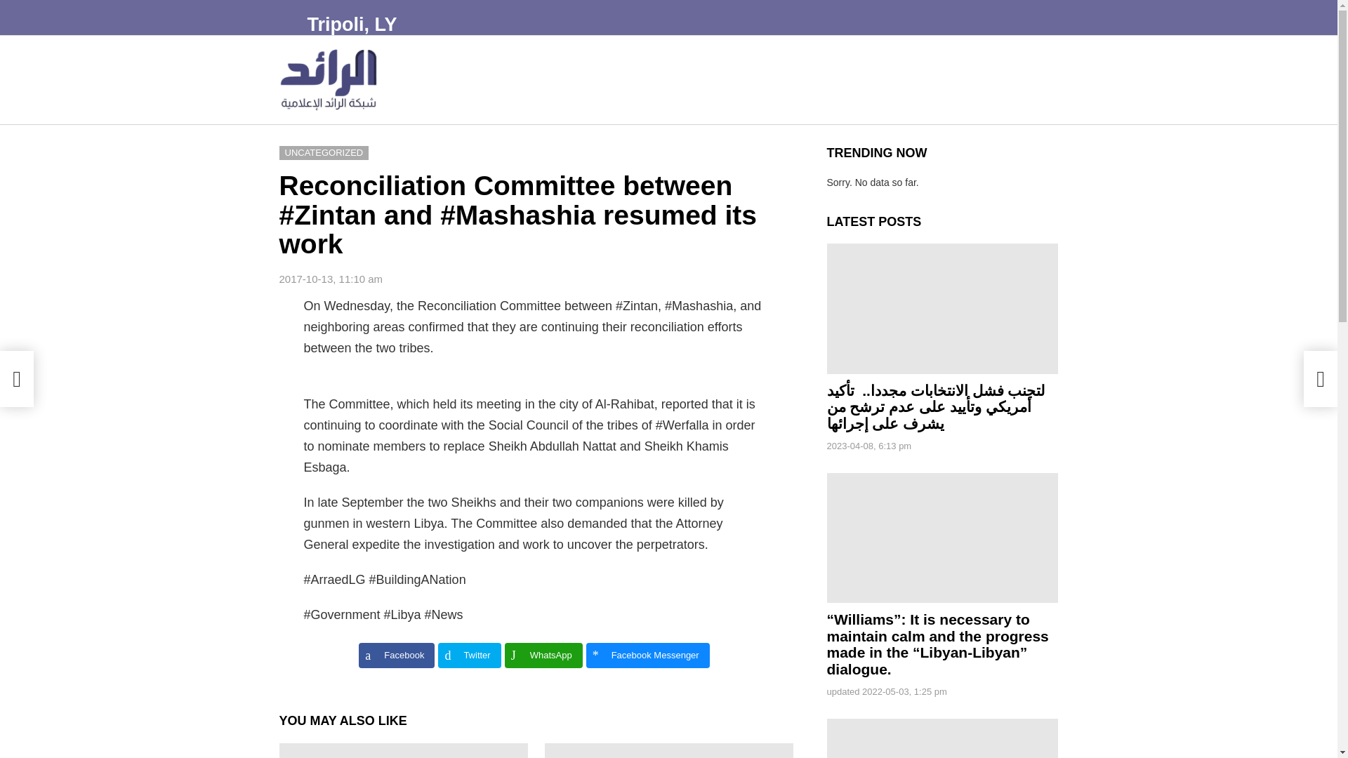 The width and height of the screenshot is (1348, 758). What do you see at coordinates (722, 80) in the screenshot?
I see `Sports` at bounding box center [722, 80].